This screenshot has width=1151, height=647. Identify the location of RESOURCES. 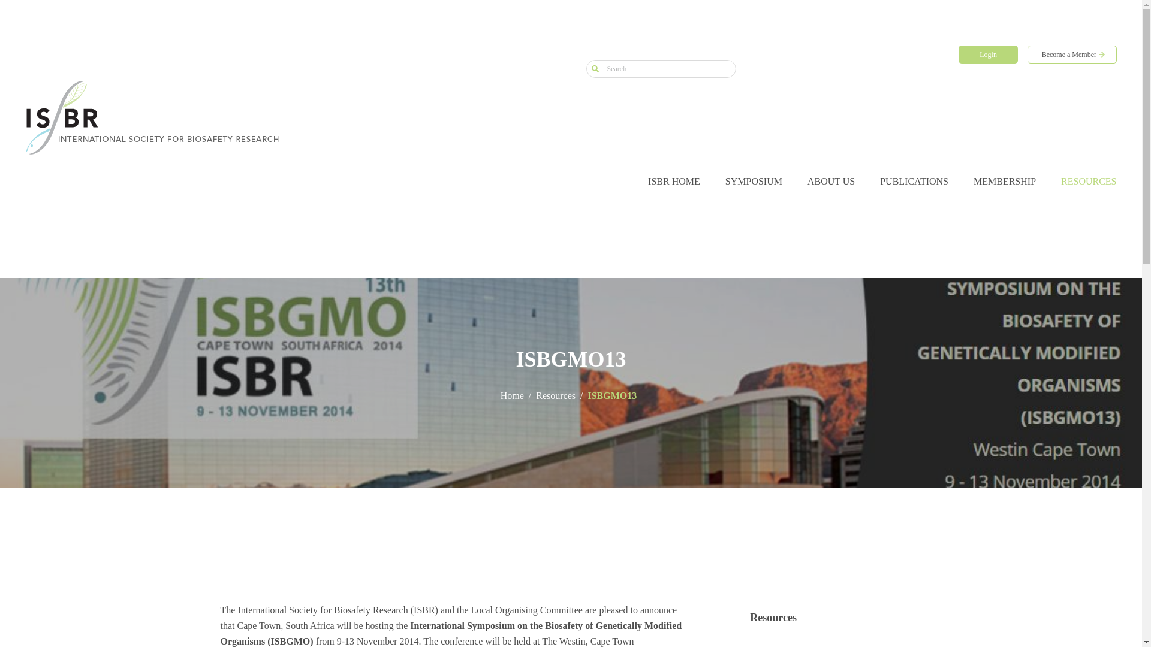
(1089, 182).